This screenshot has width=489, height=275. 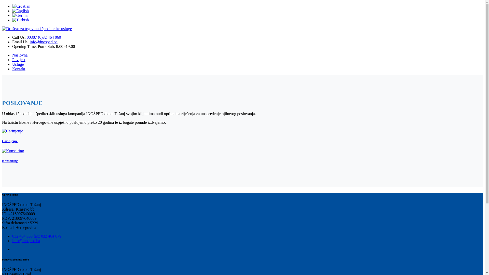 What do you see at coordinates (21, 15) in the screenshot?
I see `German` at bounding box center [21, 15].